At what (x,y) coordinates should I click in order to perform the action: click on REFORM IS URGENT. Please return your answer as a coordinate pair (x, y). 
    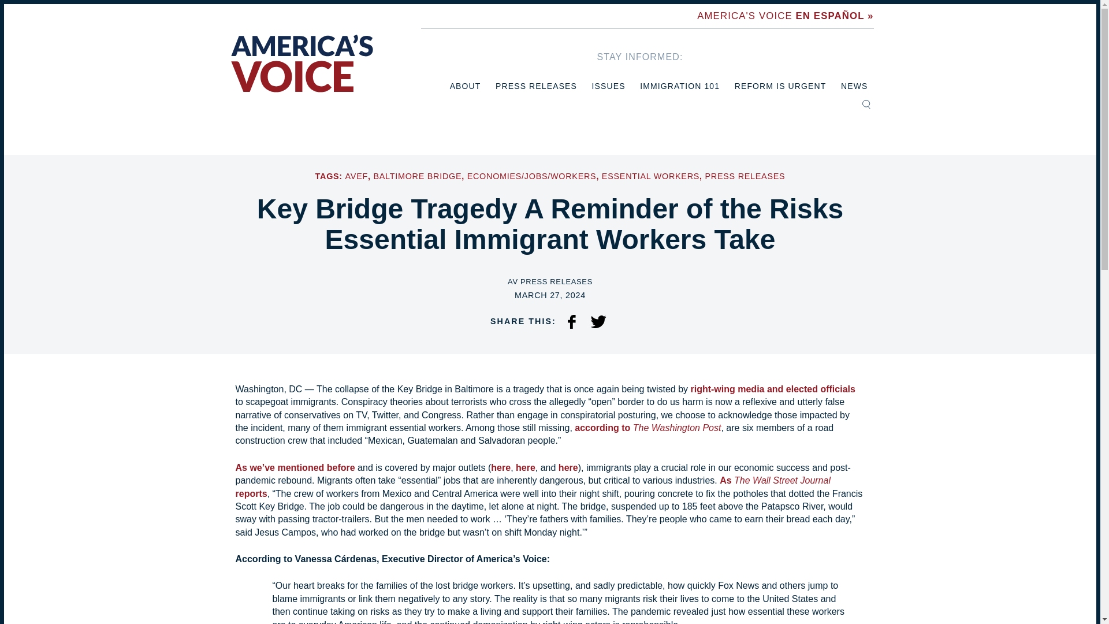
    Looking at the image, I should click on (780, 86).